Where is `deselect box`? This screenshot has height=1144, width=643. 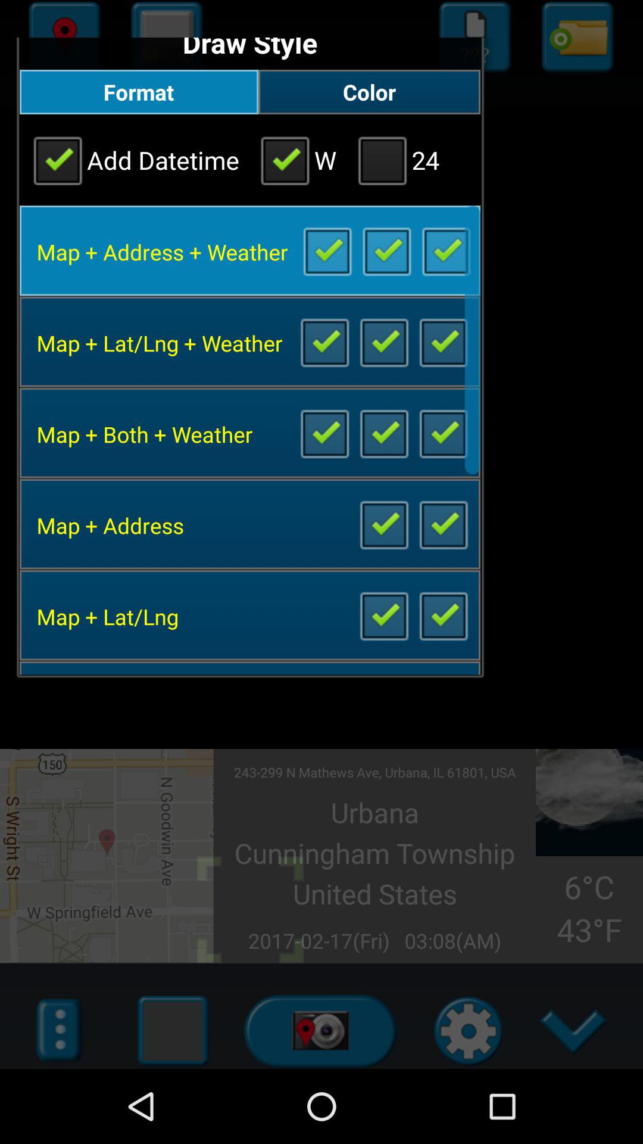
deselect box is located at coordinates (443, 341).